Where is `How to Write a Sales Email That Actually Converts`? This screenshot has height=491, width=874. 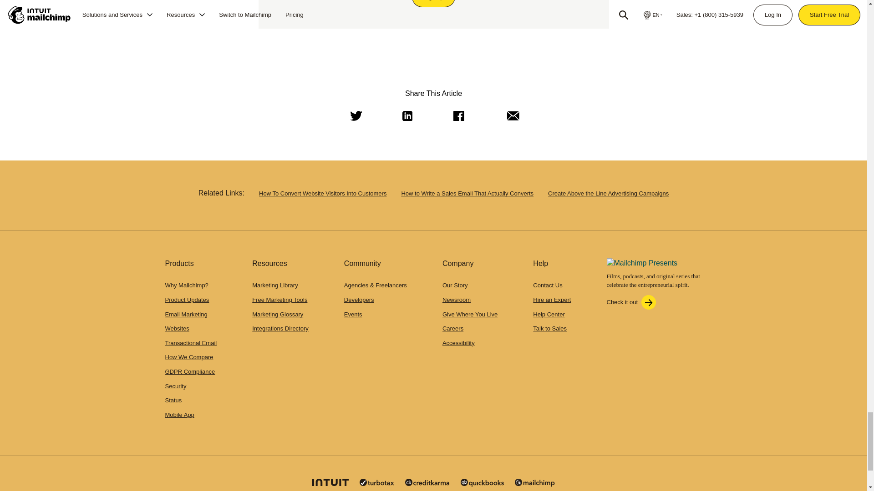 How to Write a Sales Email That Actually Converts is located at coordinates (467, 193).